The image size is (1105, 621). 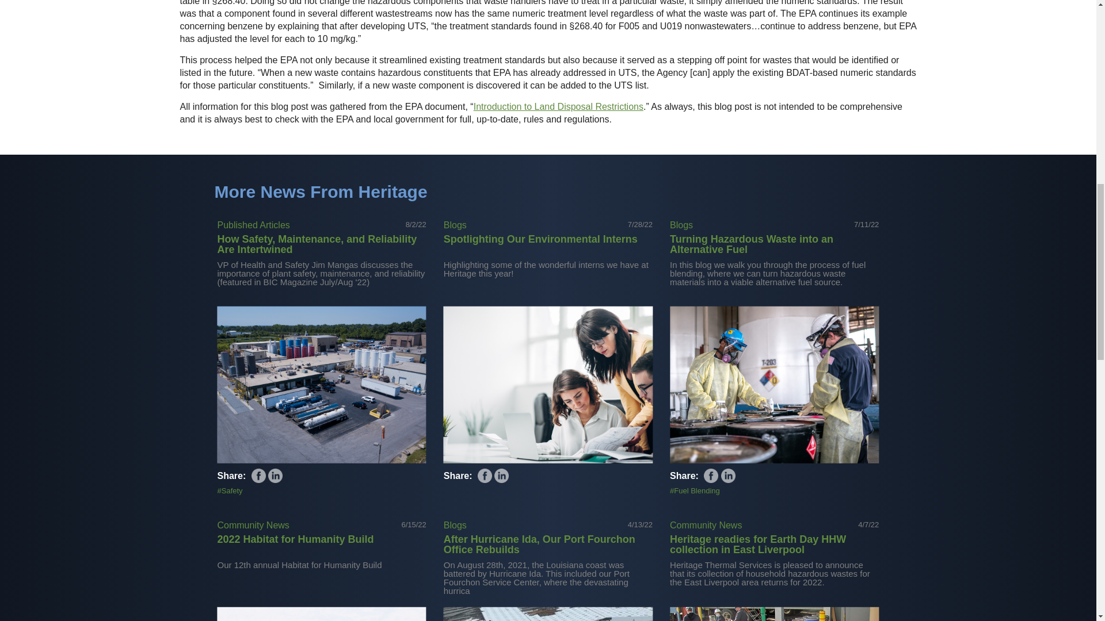 What do you see at coordinates (501, 476) in the screenshot?
I see `Share on LinkedIn` at bounding box center [501, 476].